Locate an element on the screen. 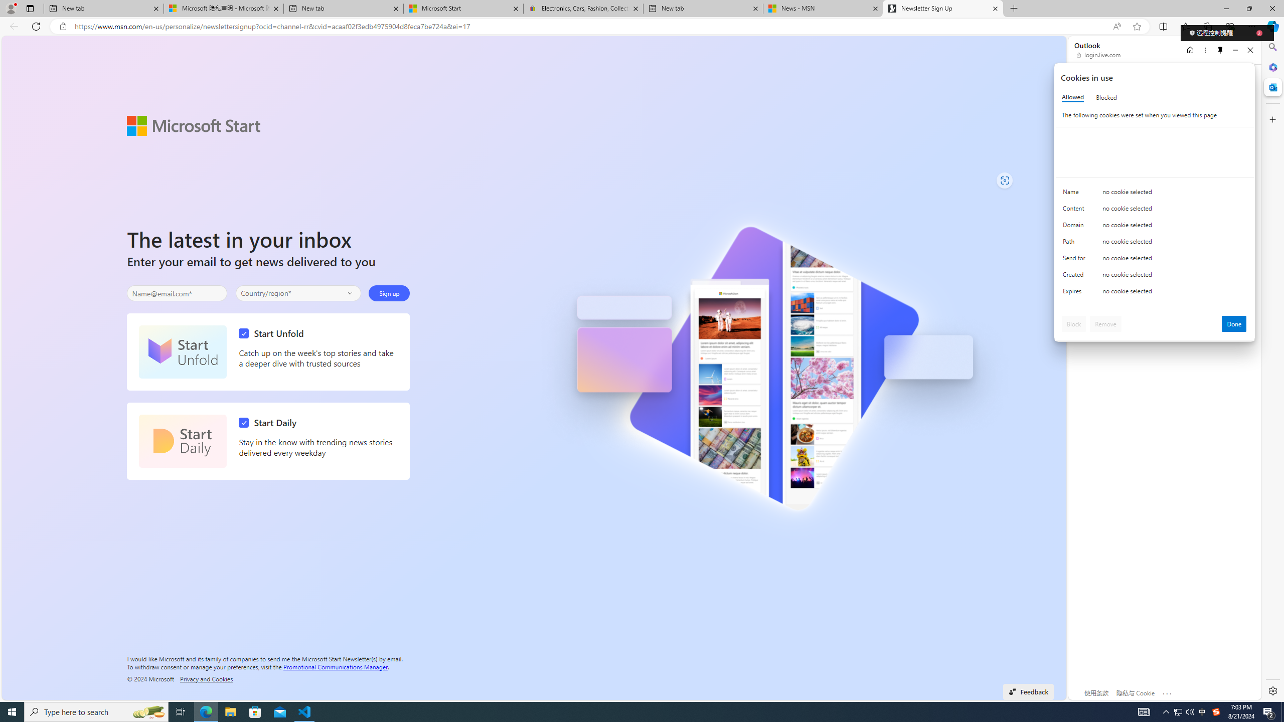 The height and width of the screenshot is (722, 1284). Done is located at coordinates (1234, 324).